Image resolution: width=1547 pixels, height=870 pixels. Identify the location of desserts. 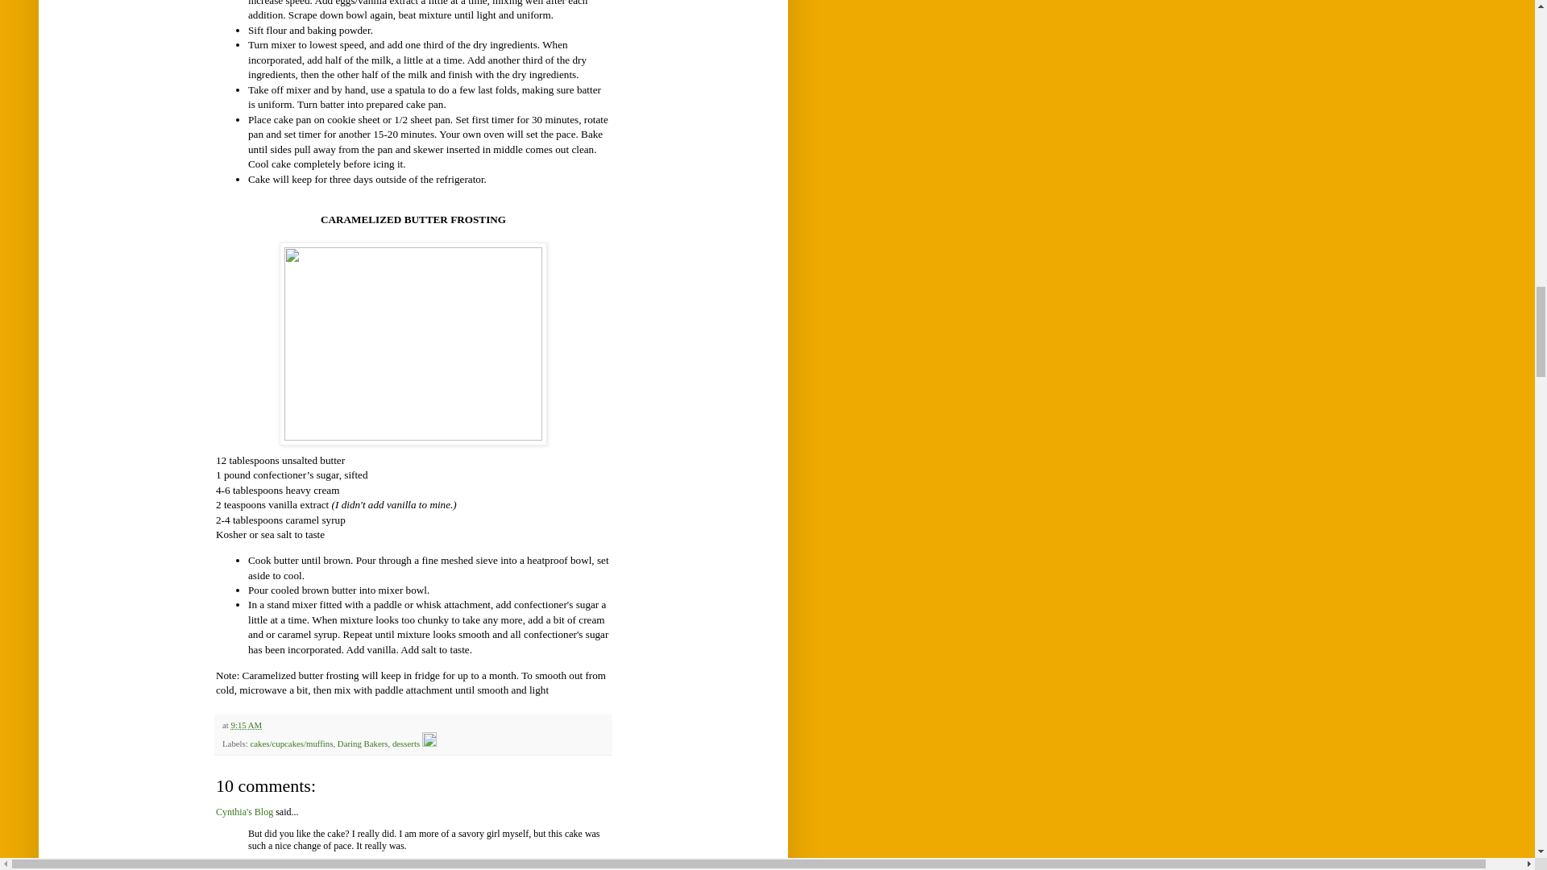
(406, 743).